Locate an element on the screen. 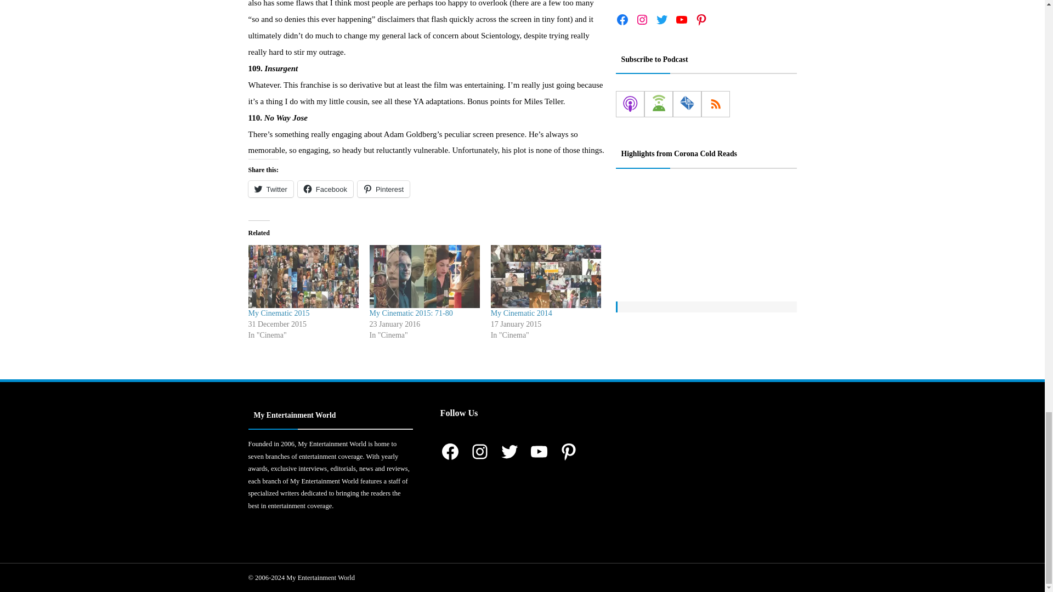 This screenshot has width=1053, height=592. My Cinematic 2014 is located at coordinates (546, 276).